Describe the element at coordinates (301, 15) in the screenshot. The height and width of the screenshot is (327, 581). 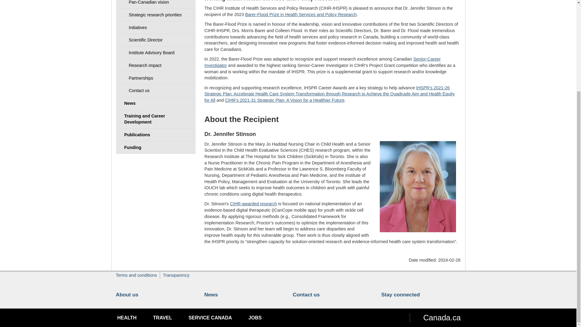
I see `Barer-Flood Prize in Health Services and Policy Research` at that location.